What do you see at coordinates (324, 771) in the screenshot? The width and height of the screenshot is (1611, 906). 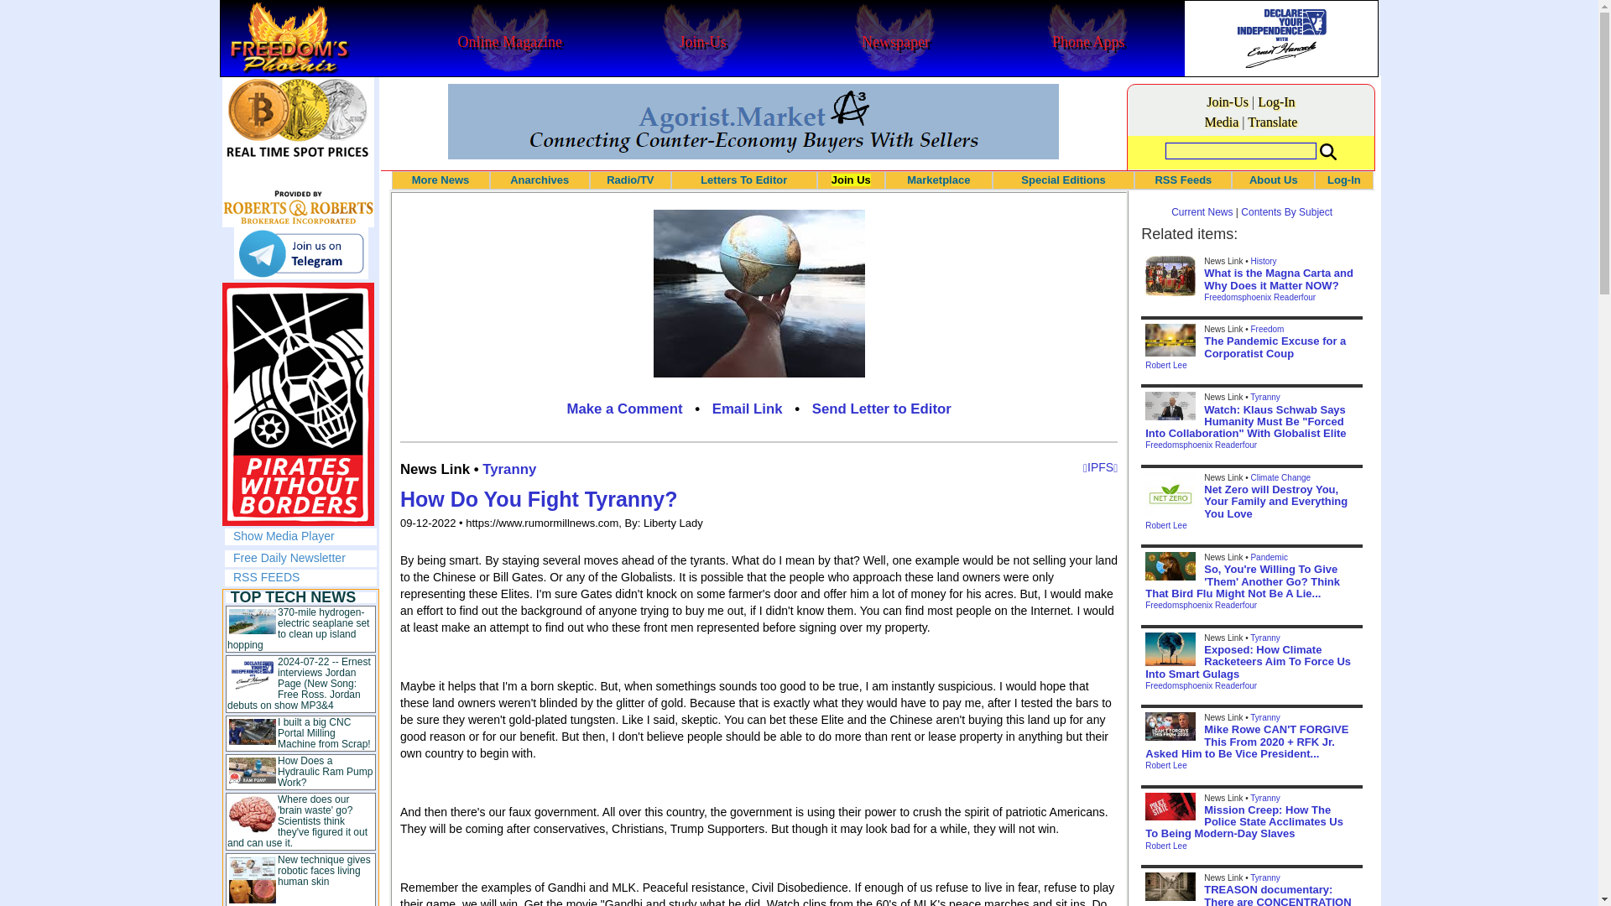 I see `How Does a Hydraulic Ram Pump Work?` at bounding box center [324, 771].